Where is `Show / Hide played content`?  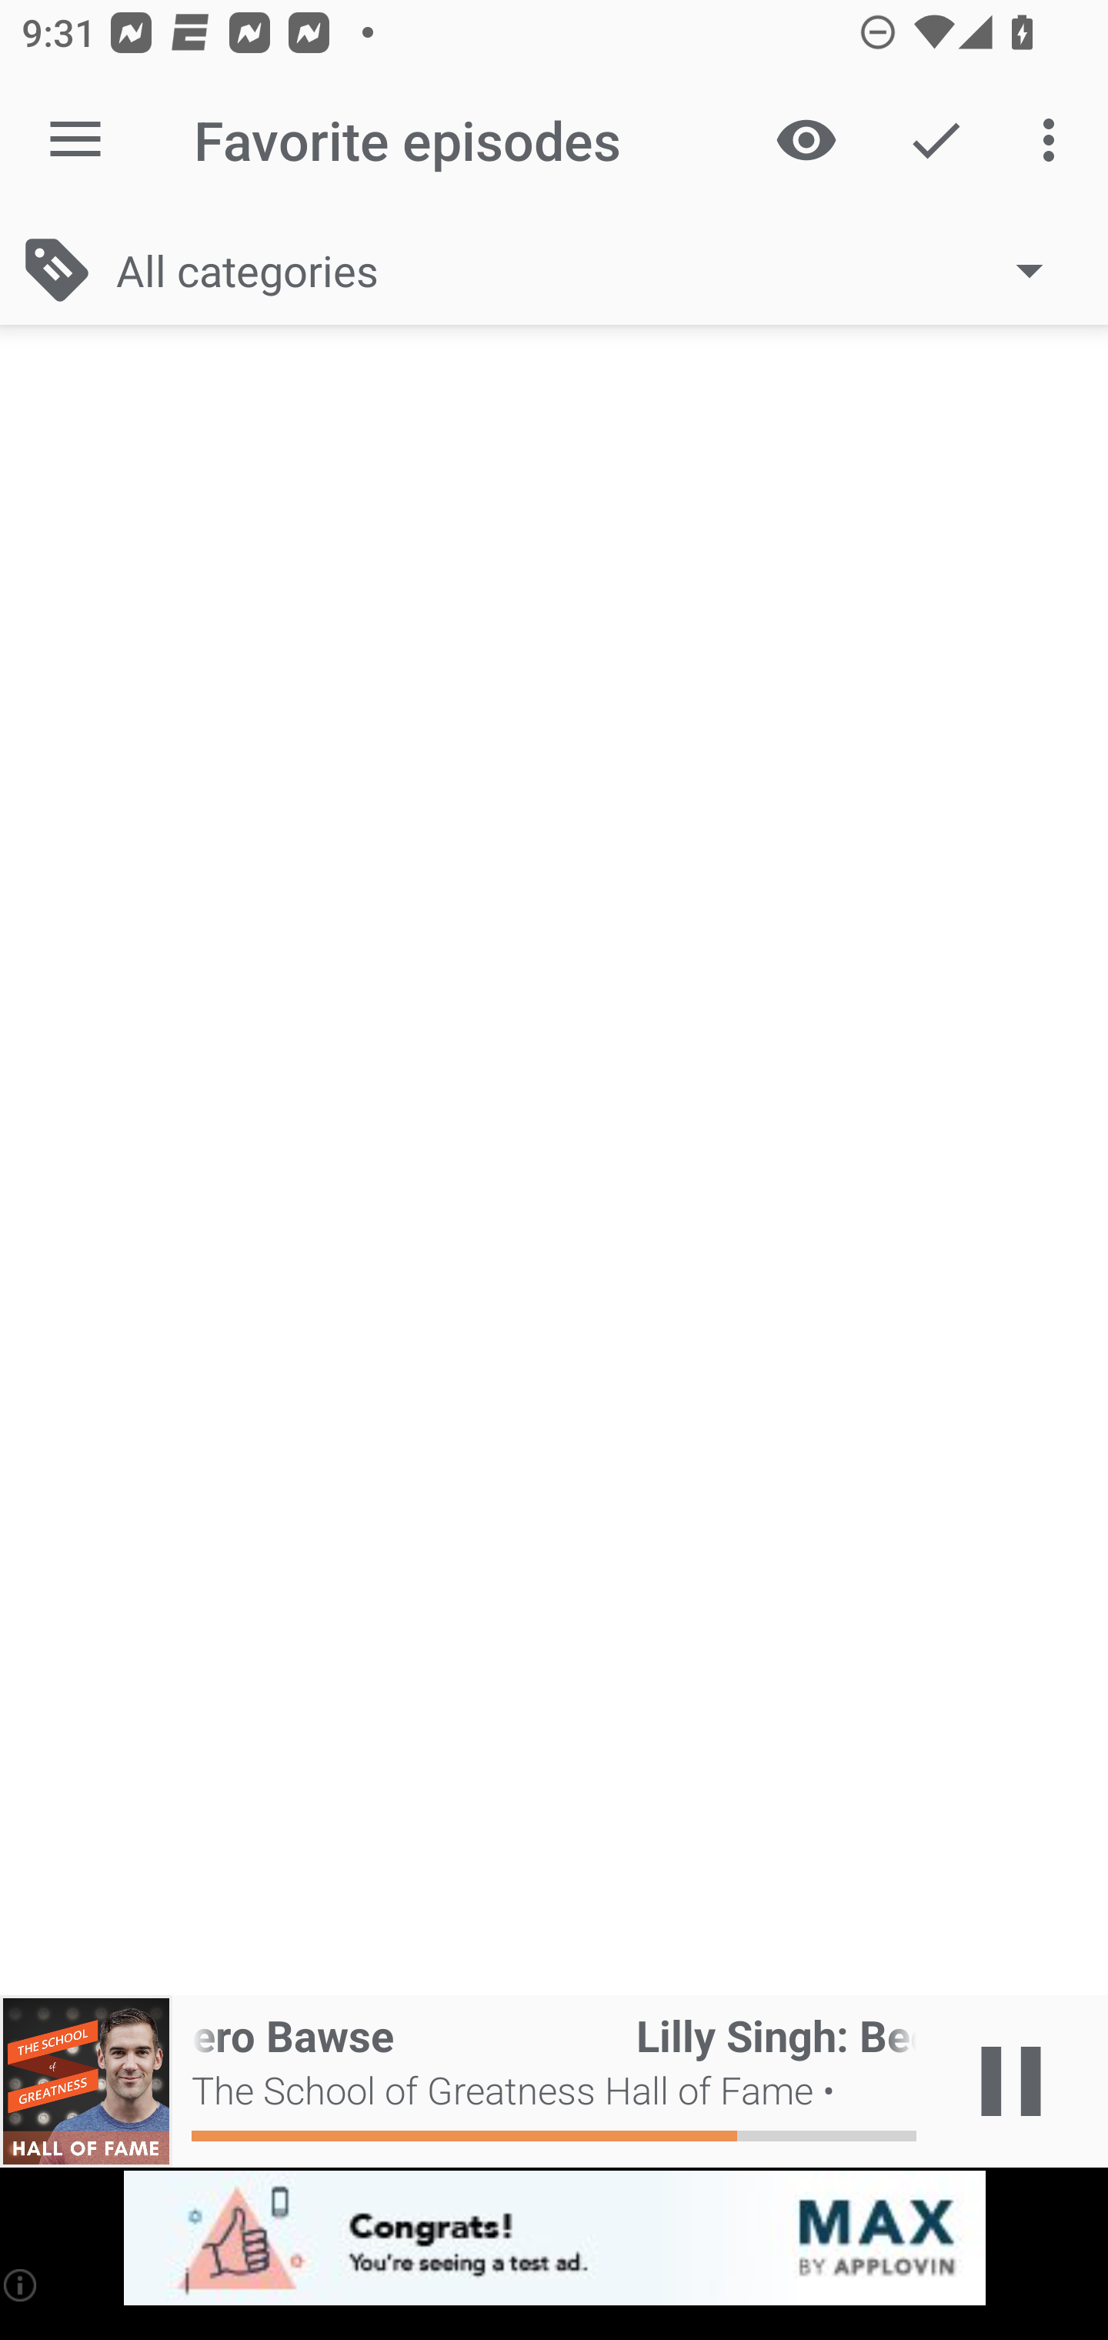
Show / Hide played content is located at coordinates (806, 140).